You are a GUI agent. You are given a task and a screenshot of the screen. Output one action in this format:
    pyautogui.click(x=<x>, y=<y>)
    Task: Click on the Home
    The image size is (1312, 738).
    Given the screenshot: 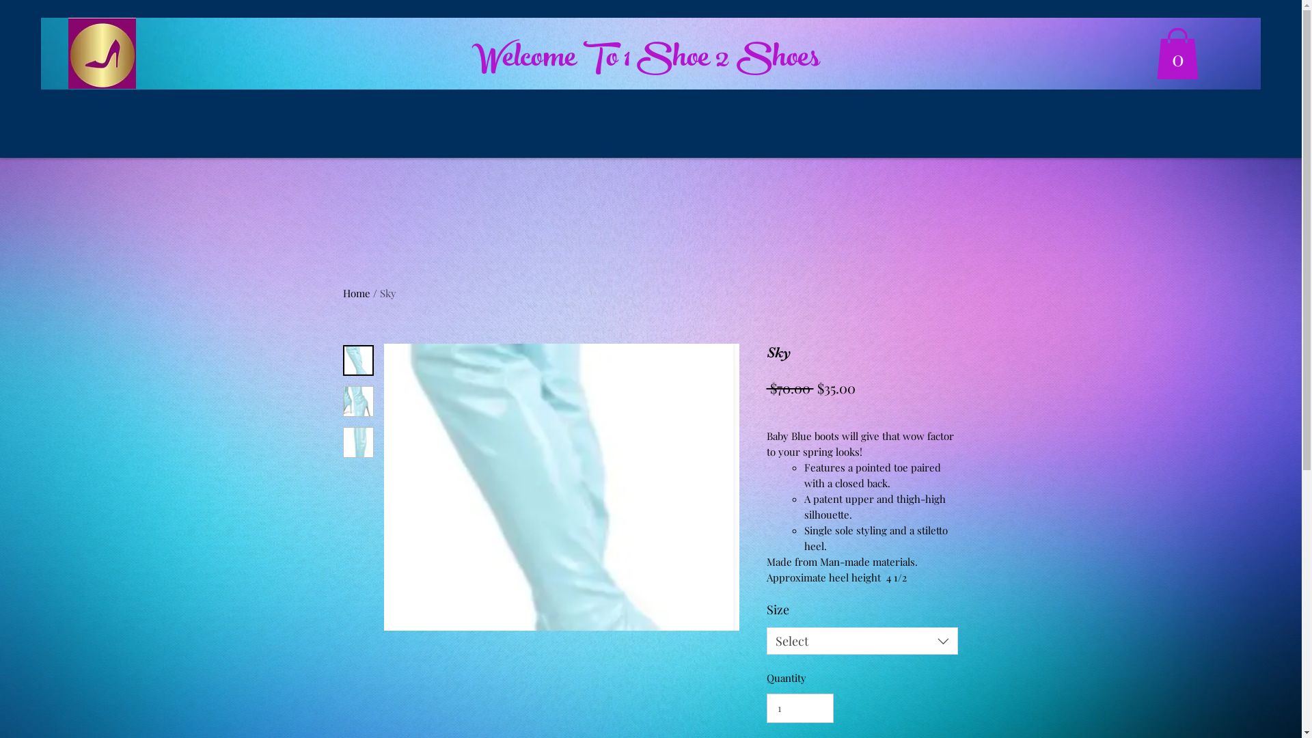 What is the action you would take?
    pyautogui.click(x=357, y=293)
    